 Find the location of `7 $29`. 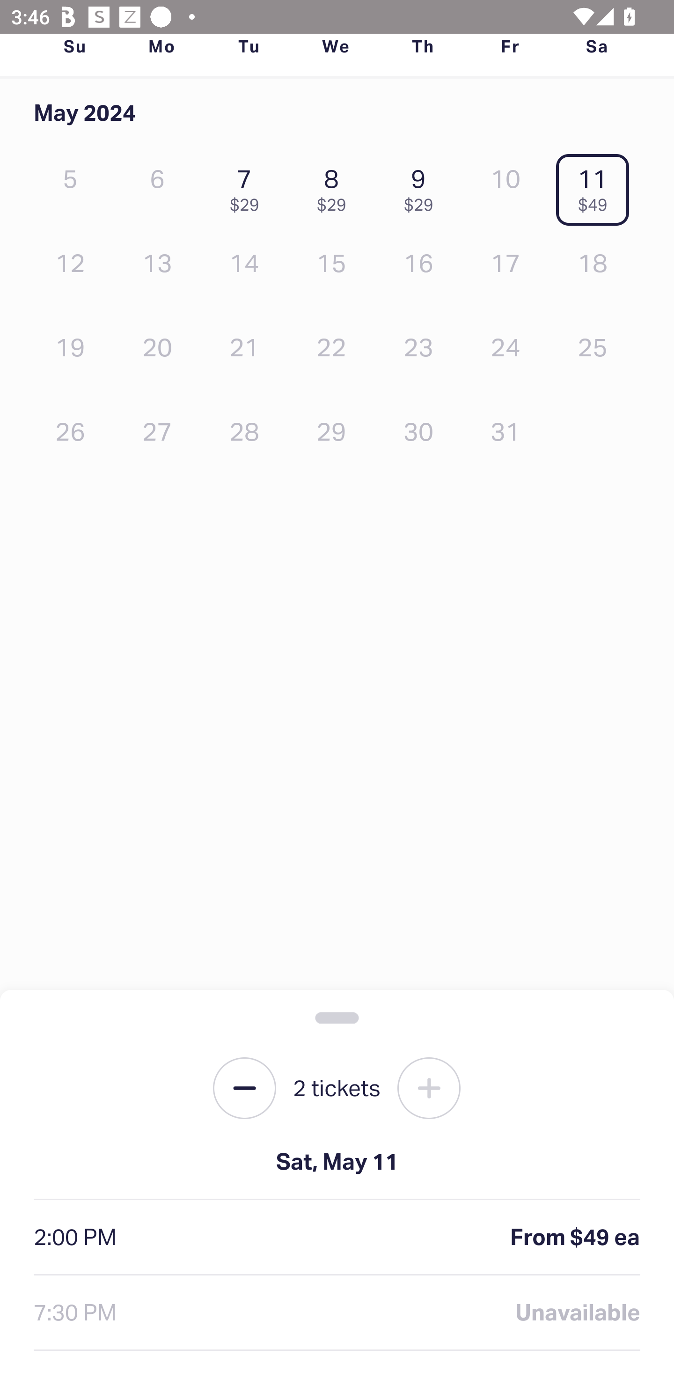

7 $29 is located at coordinates (248, 186).